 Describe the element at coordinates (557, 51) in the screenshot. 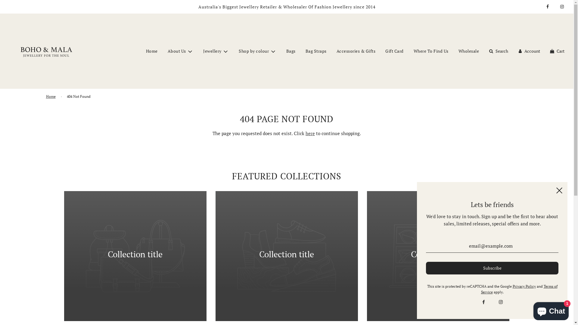

I see `Cart` at that location.